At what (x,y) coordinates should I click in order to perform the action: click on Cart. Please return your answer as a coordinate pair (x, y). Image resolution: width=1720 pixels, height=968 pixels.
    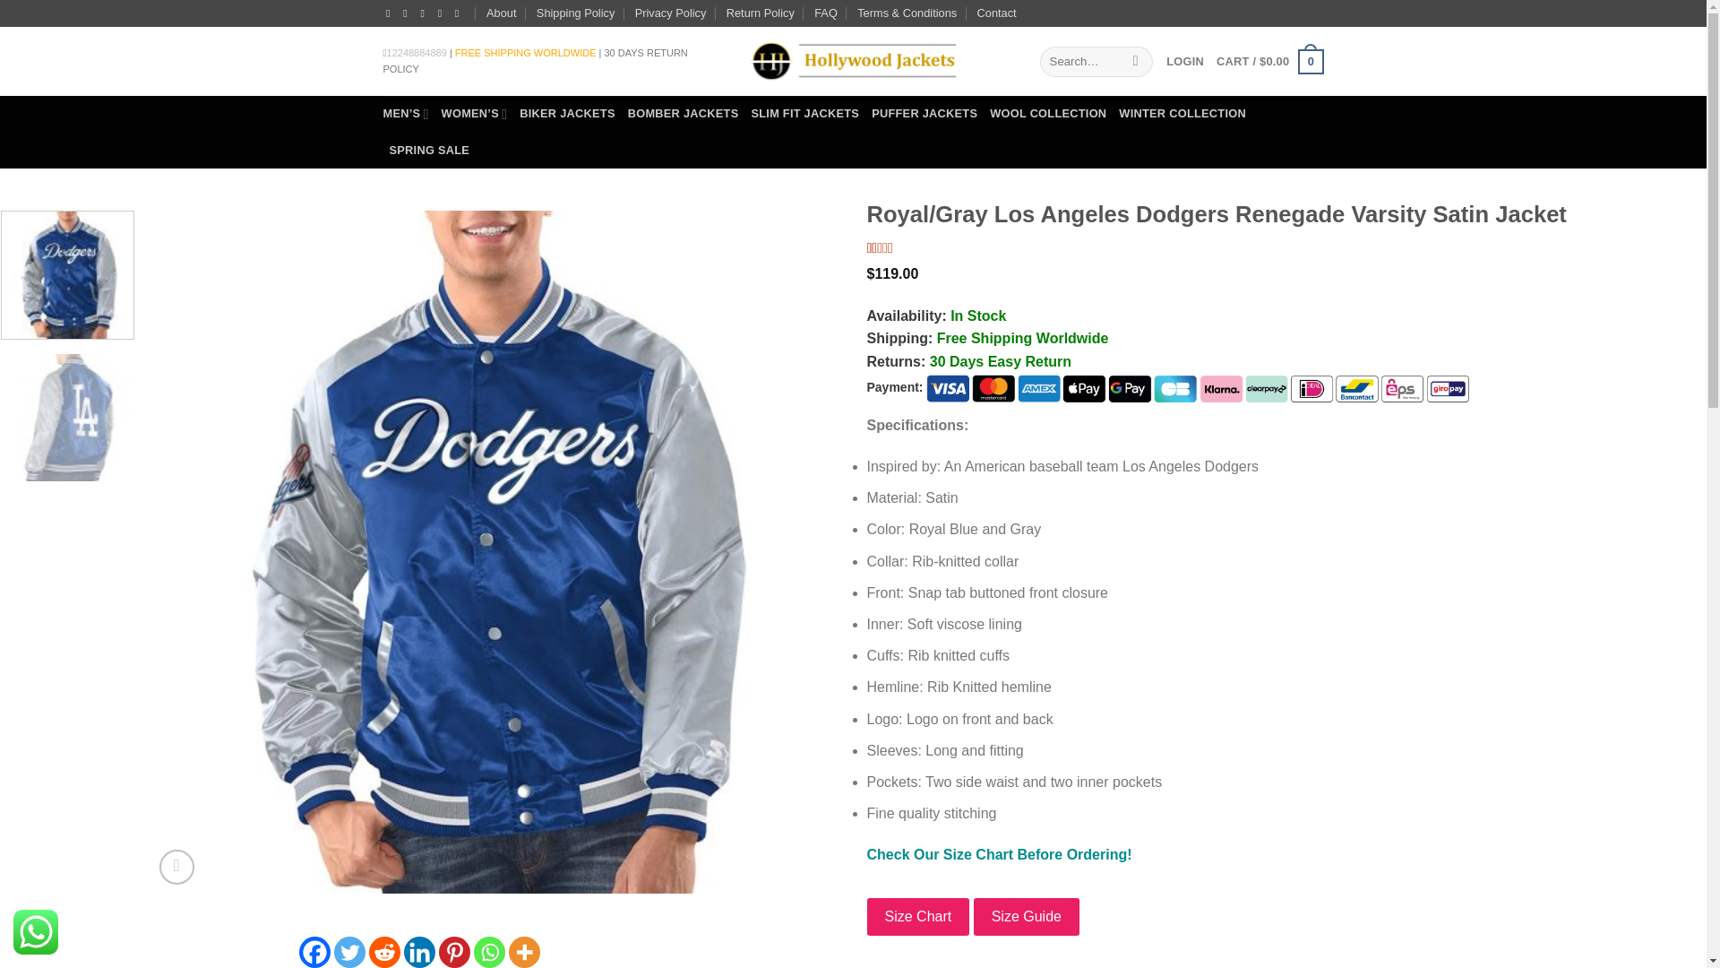
    Looking at the image, I should click on (1268, 62).